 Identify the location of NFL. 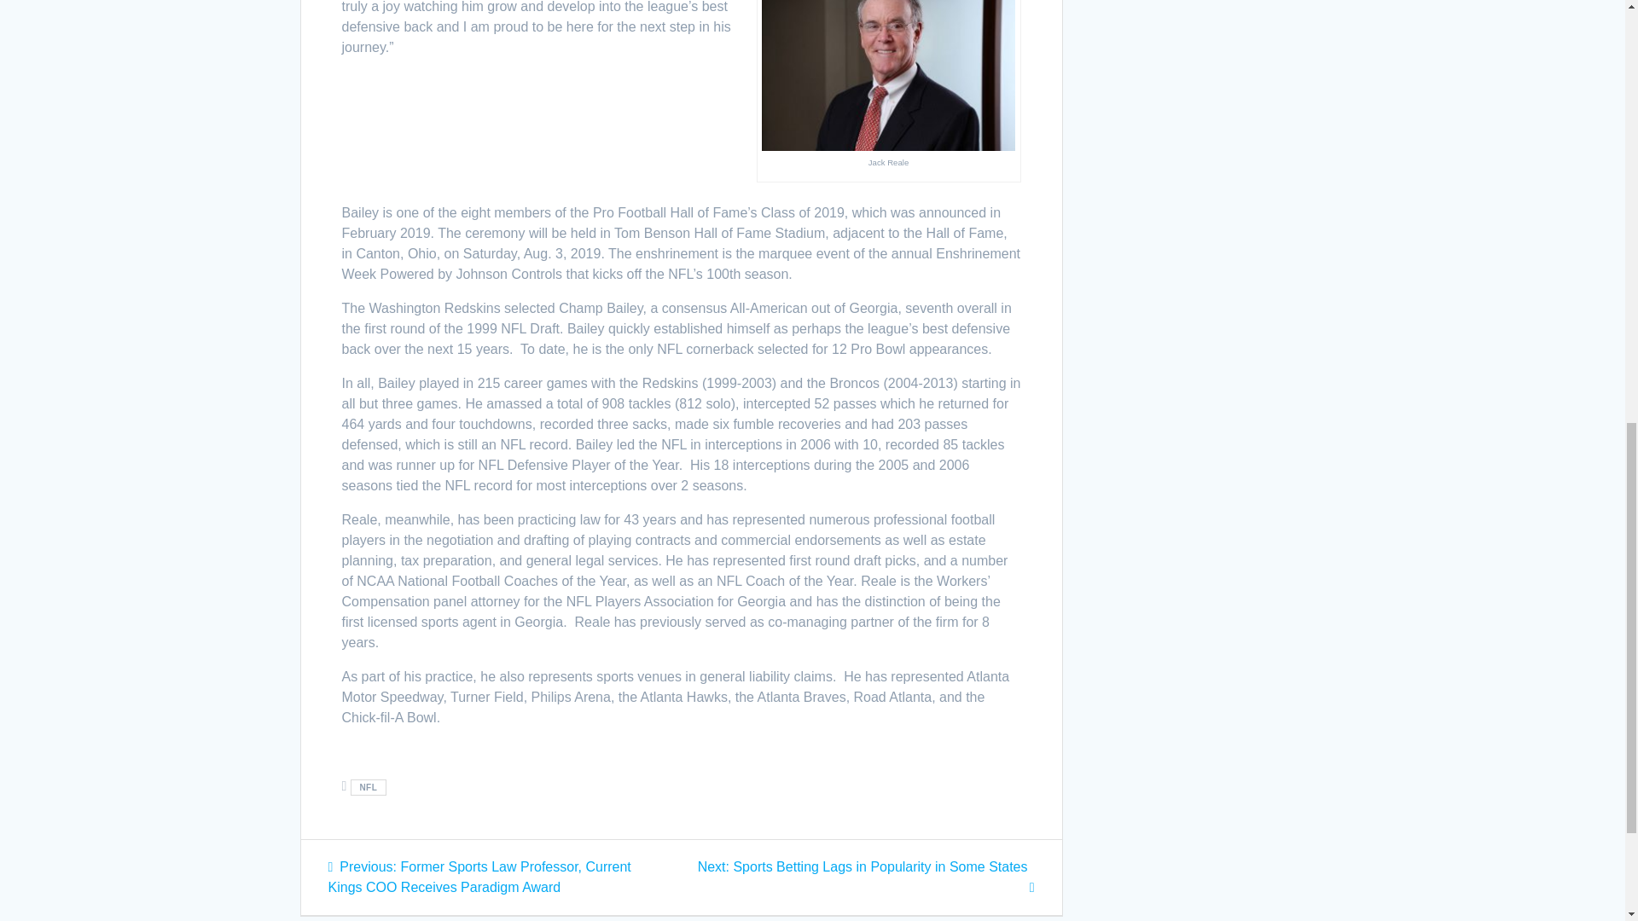
(369, 787).